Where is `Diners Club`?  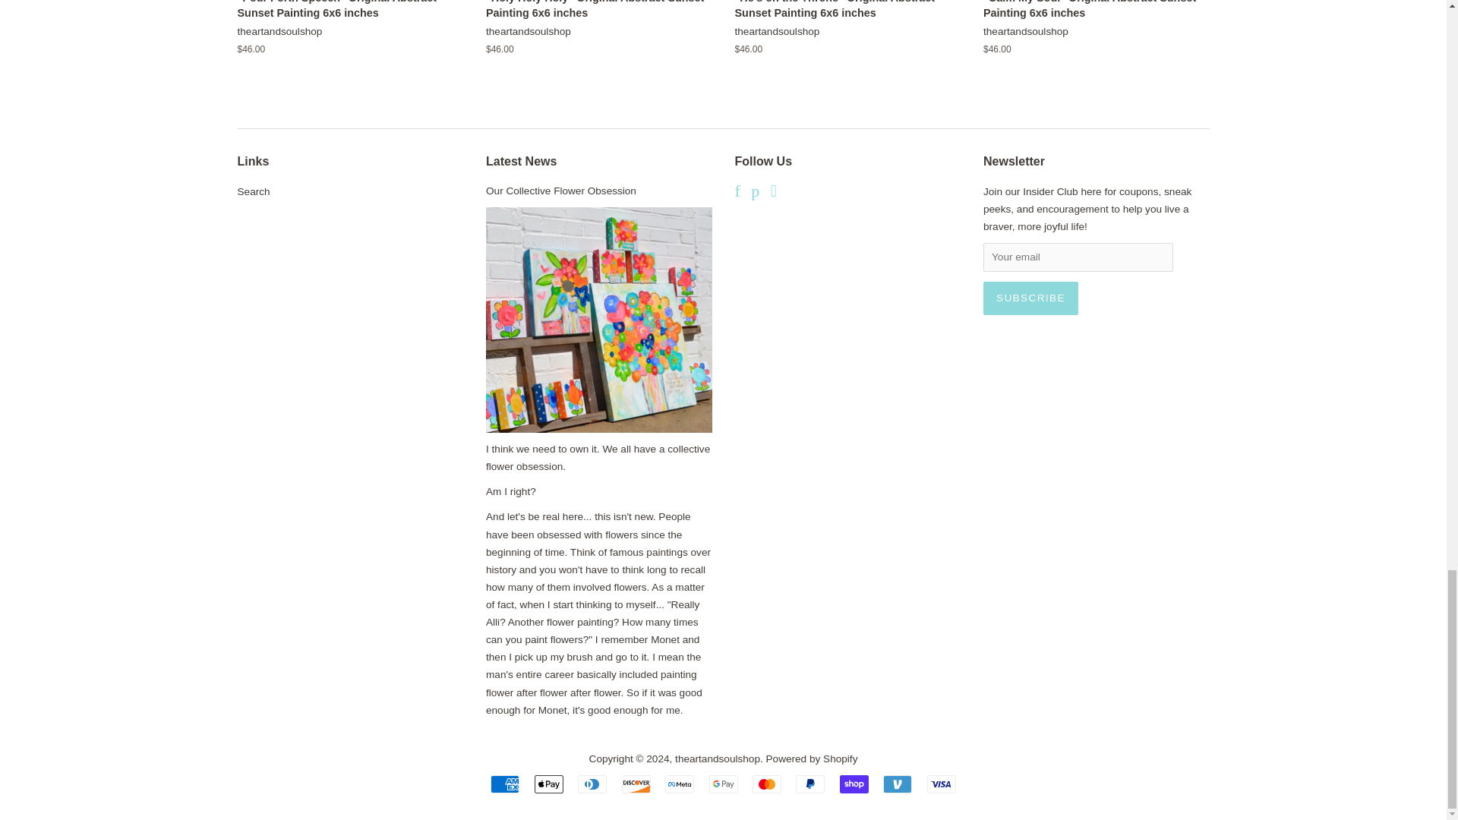 Diners Club is located at coordinates (592, 784).